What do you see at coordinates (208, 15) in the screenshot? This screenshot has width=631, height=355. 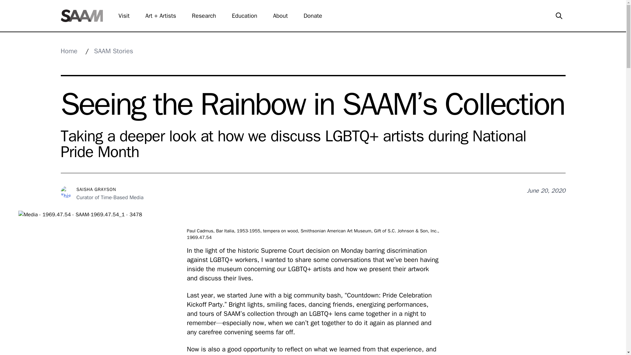 I see `Research` at bounding box center [208, 15].